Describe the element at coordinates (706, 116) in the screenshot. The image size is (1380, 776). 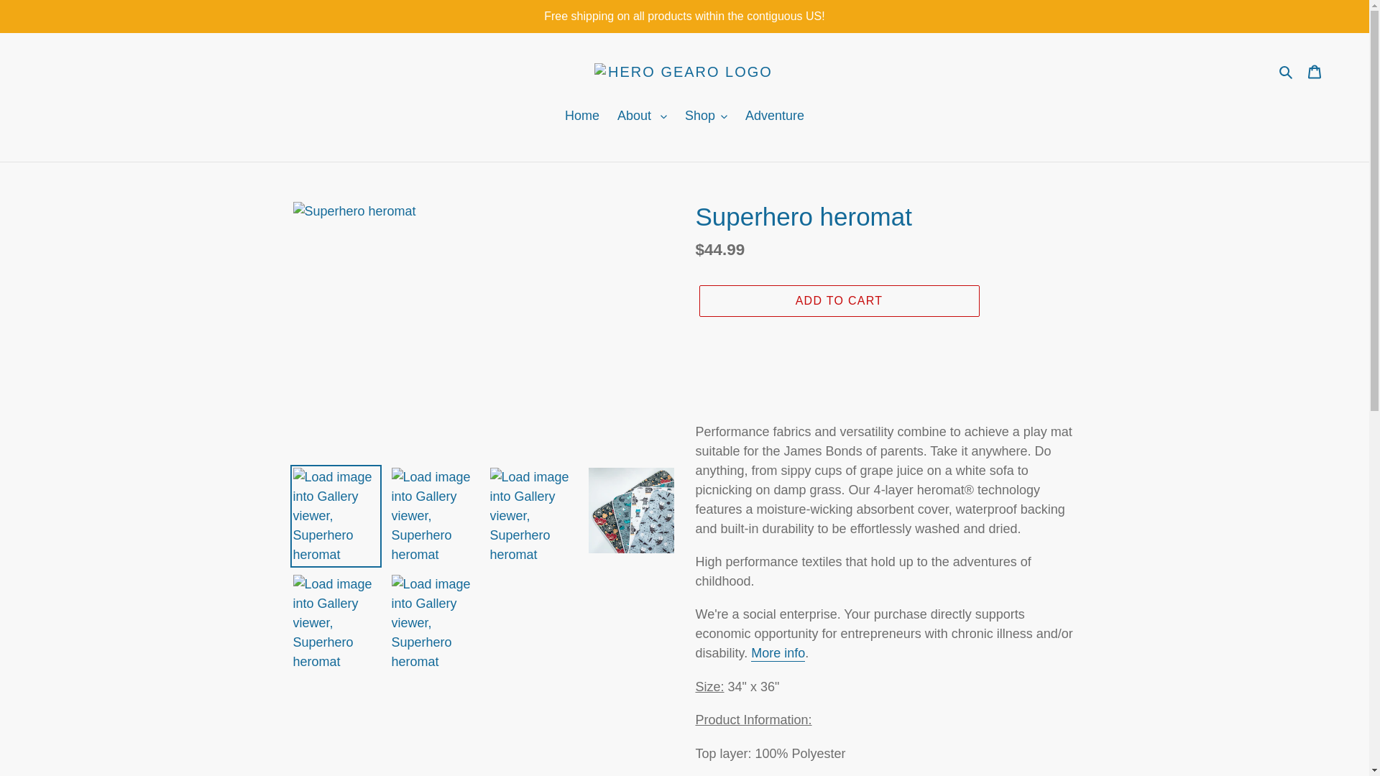
I see `Shop` at that location.